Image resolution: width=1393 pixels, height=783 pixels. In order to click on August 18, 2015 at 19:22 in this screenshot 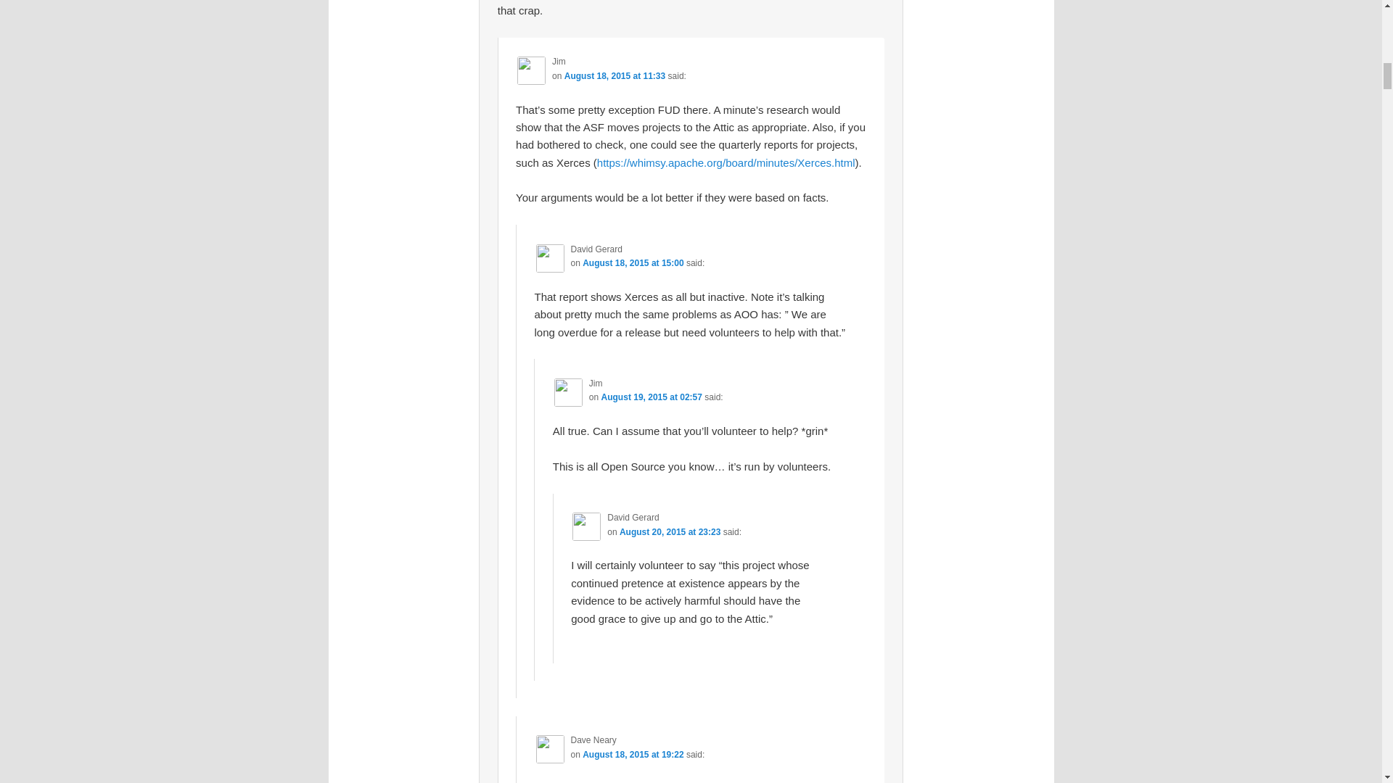, I will do `click(633, 754)`.